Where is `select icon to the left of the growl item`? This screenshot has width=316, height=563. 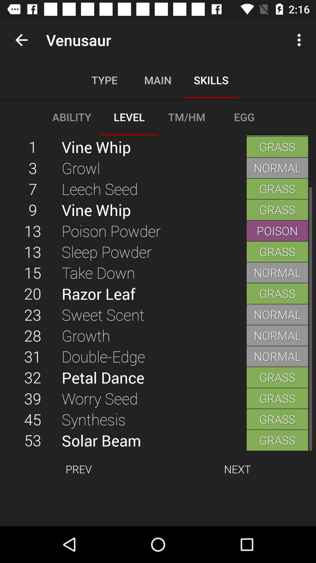 select icon to the left of the growl item is located at coordinates (33, 189).